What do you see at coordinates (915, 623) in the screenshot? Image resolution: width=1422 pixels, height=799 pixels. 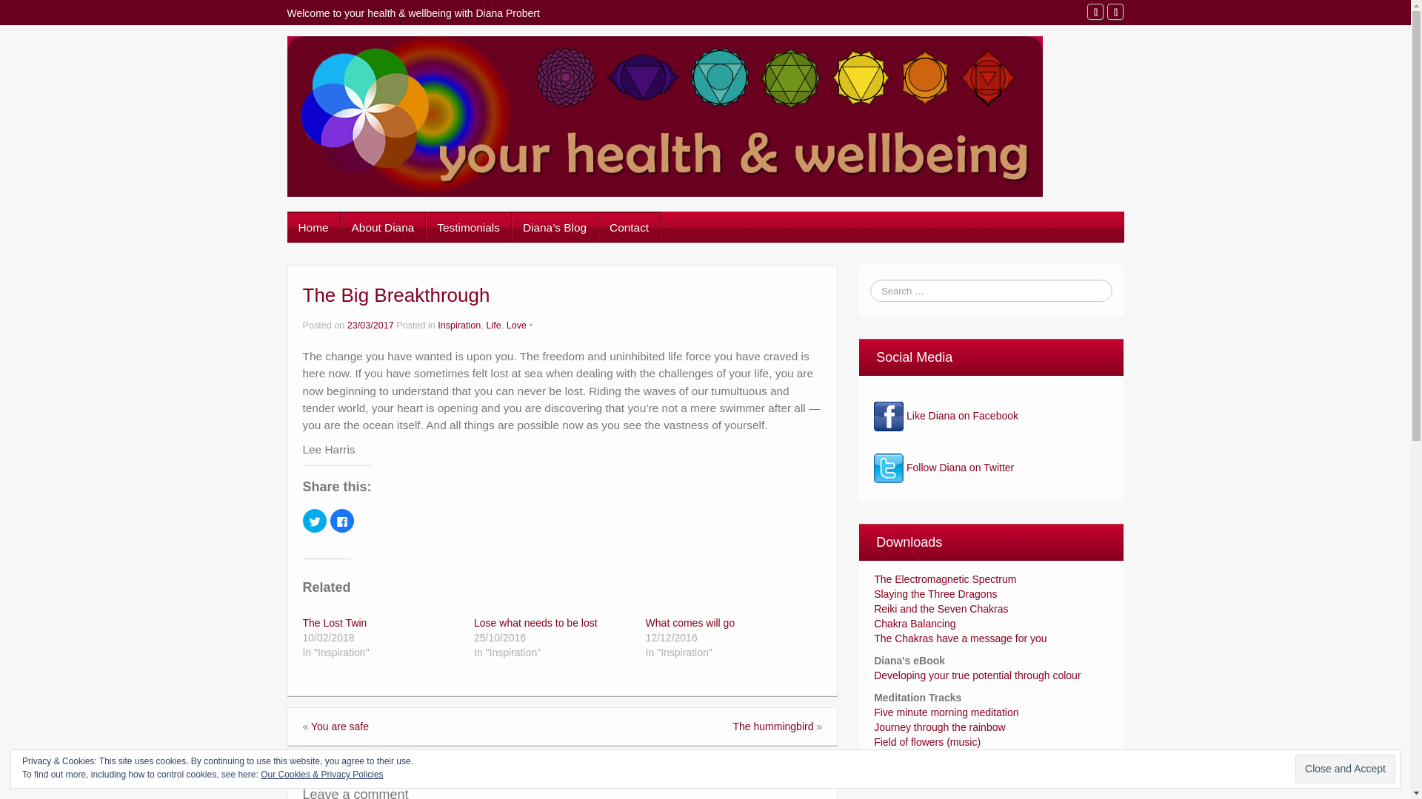 I see `Chakra Balancing` at bounding box center [915, 623].